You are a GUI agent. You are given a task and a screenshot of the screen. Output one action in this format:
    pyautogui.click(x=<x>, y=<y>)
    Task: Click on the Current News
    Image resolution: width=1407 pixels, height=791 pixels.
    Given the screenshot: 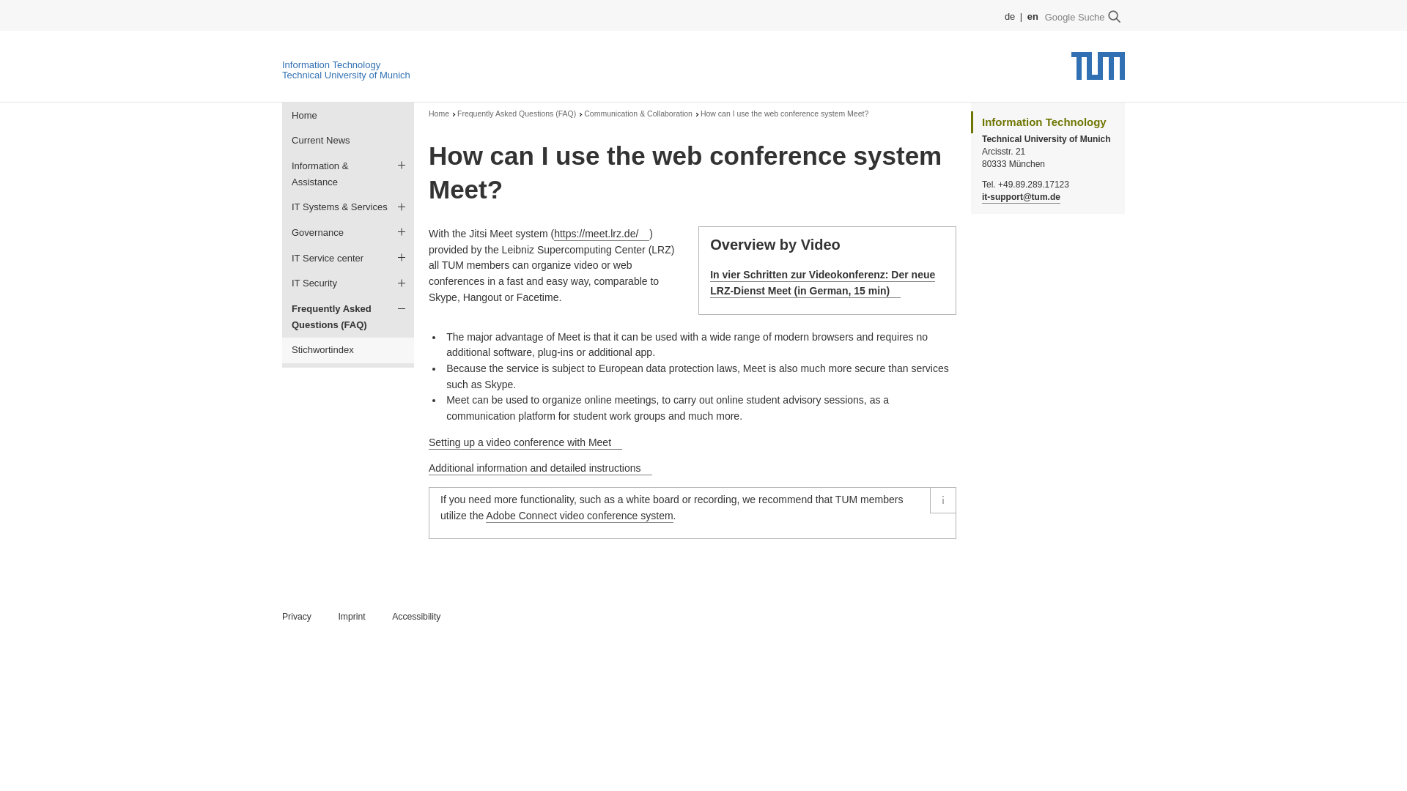 What is the action you would take?
    pyautogui.click(x=347, y=141)
    